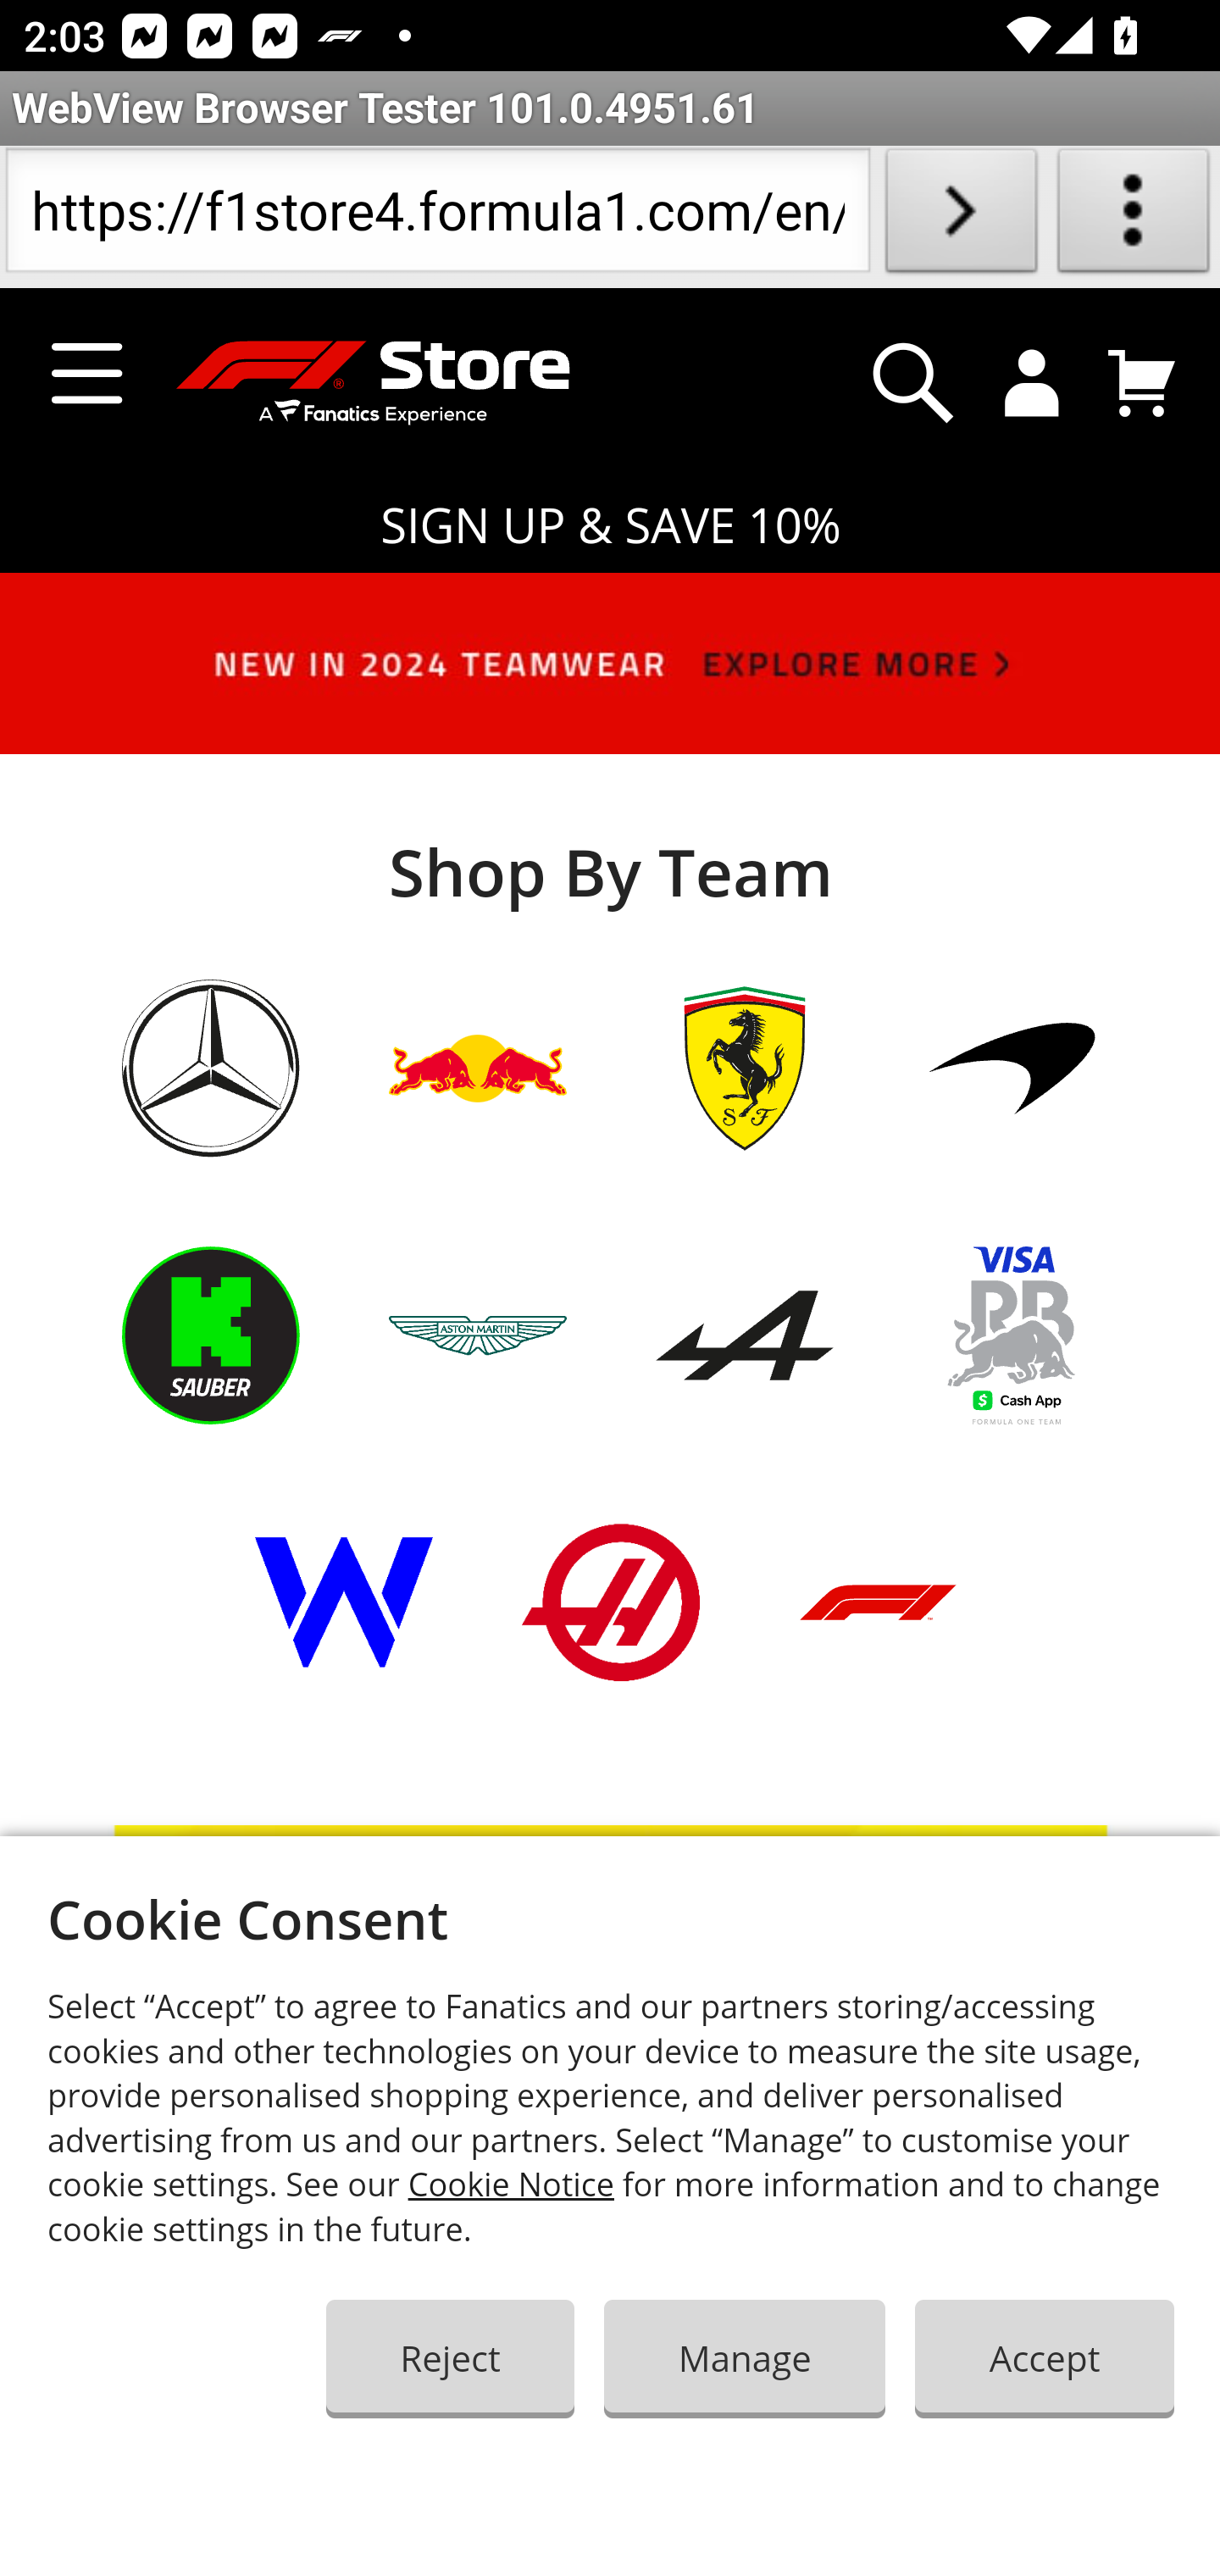  I want to click on F1, so click(878, 1646).